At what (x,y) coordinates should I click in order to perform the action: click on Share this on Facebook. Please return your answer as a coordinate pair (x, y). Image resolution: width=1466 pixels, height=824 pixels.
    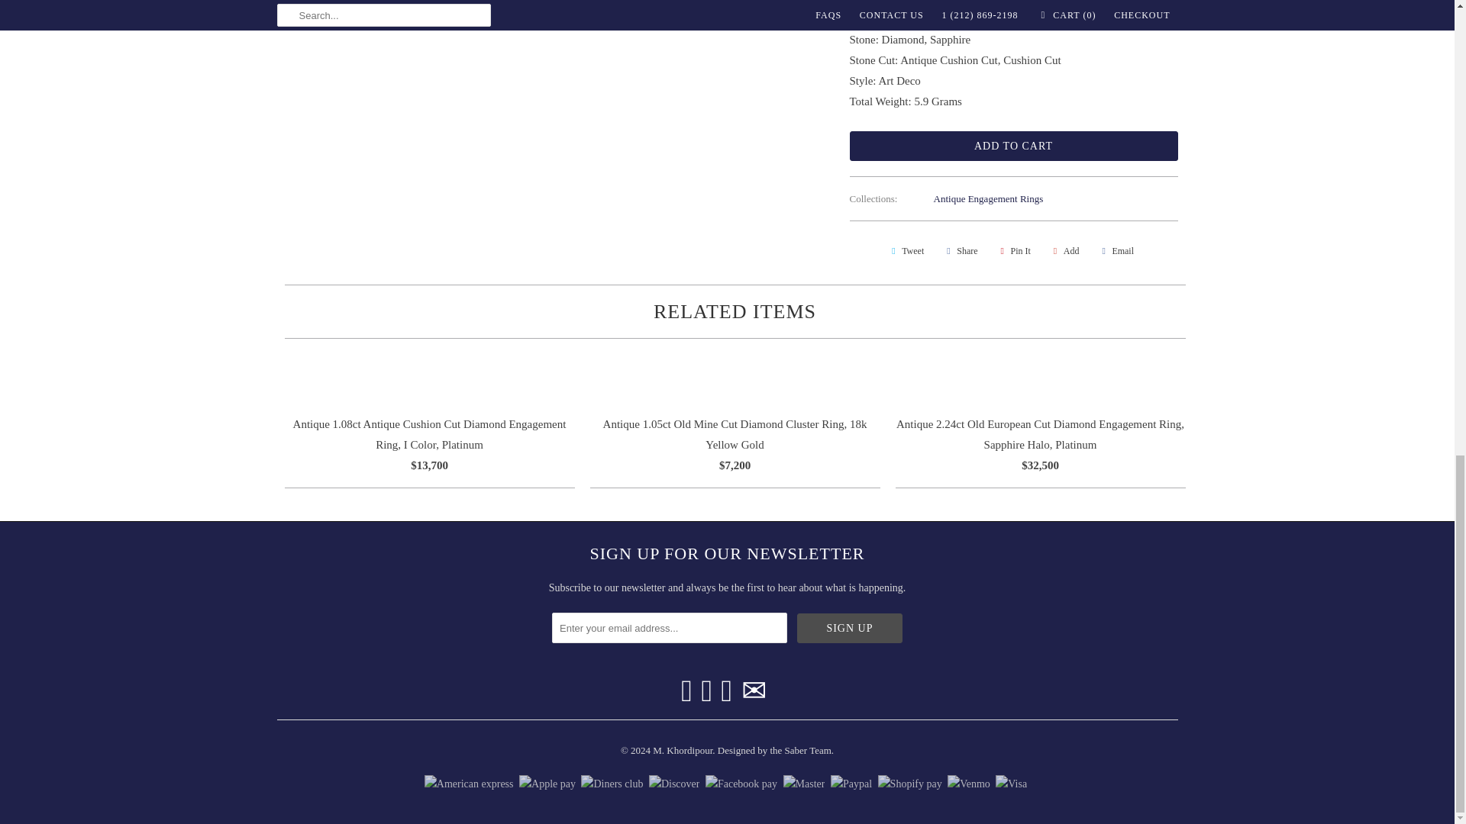
    Looking at the image, I should click on (960, 250).